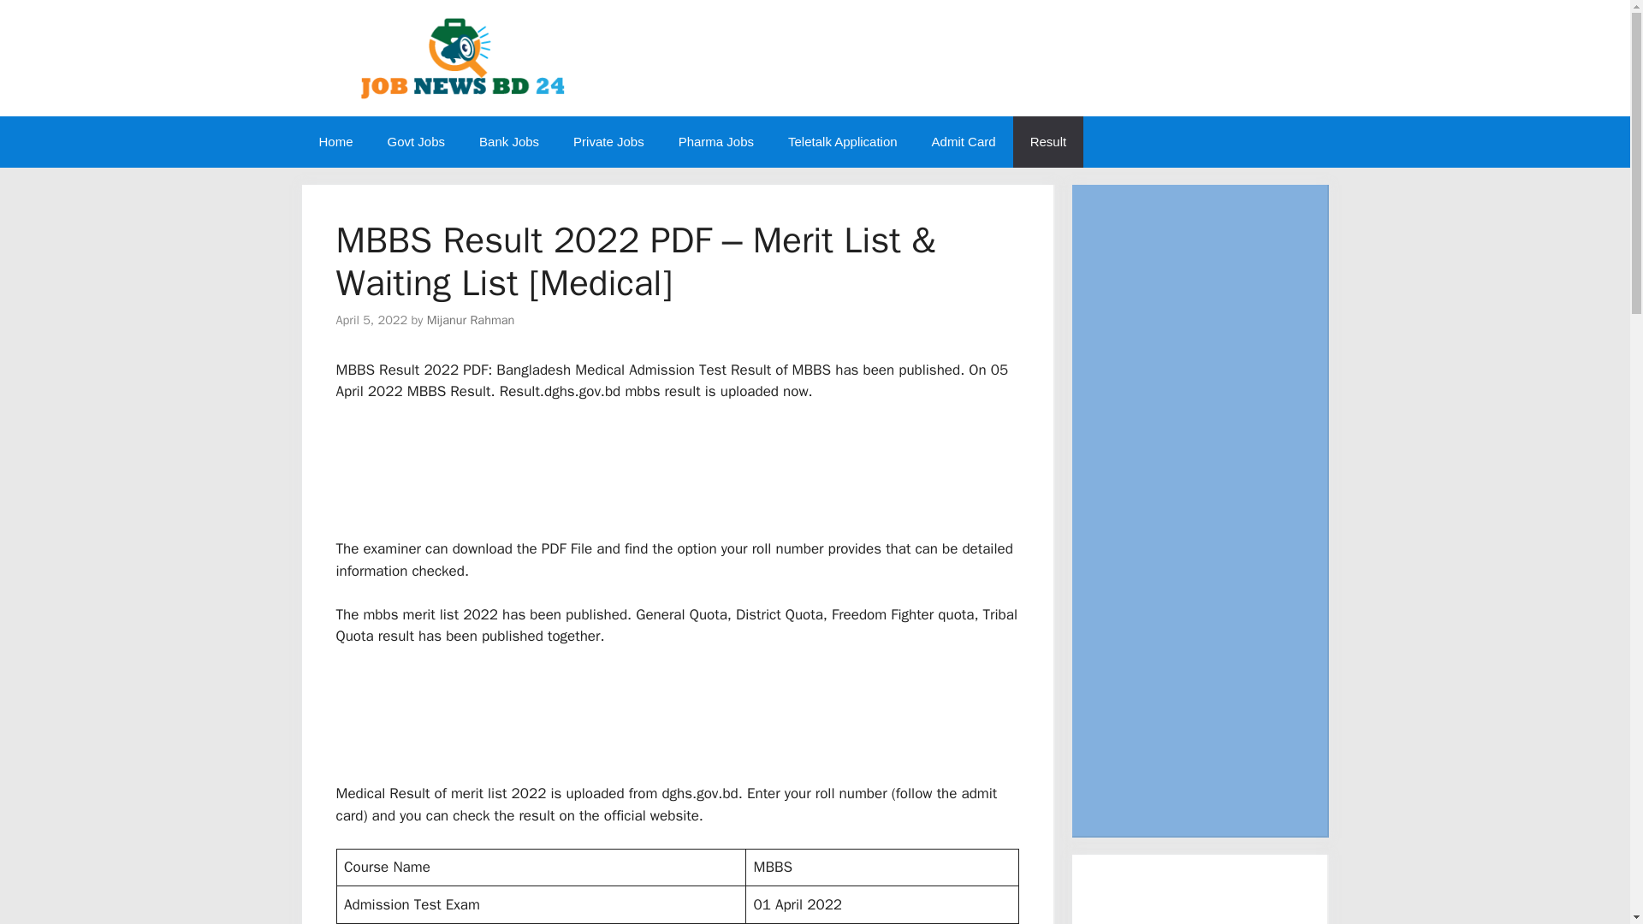  I want to click on Pharma Jobs, so click(715, 142).